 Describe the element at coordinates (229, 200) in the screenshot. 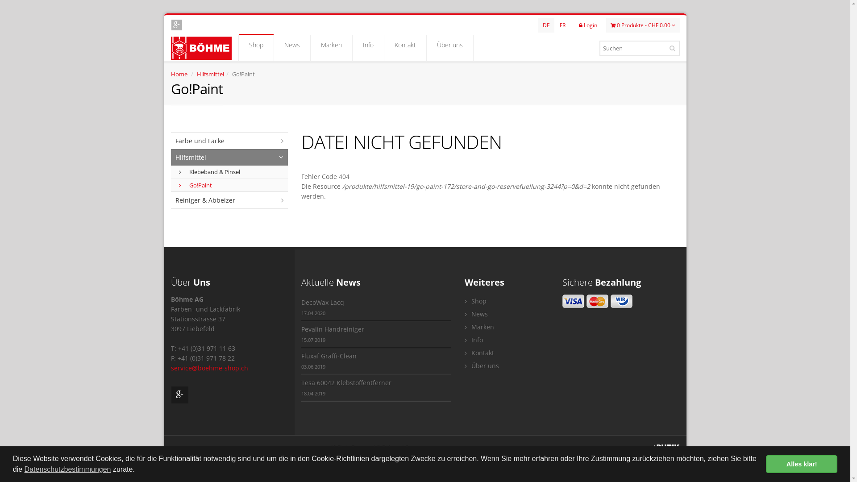

I see `Reiniger & Abbeizer` at that location.